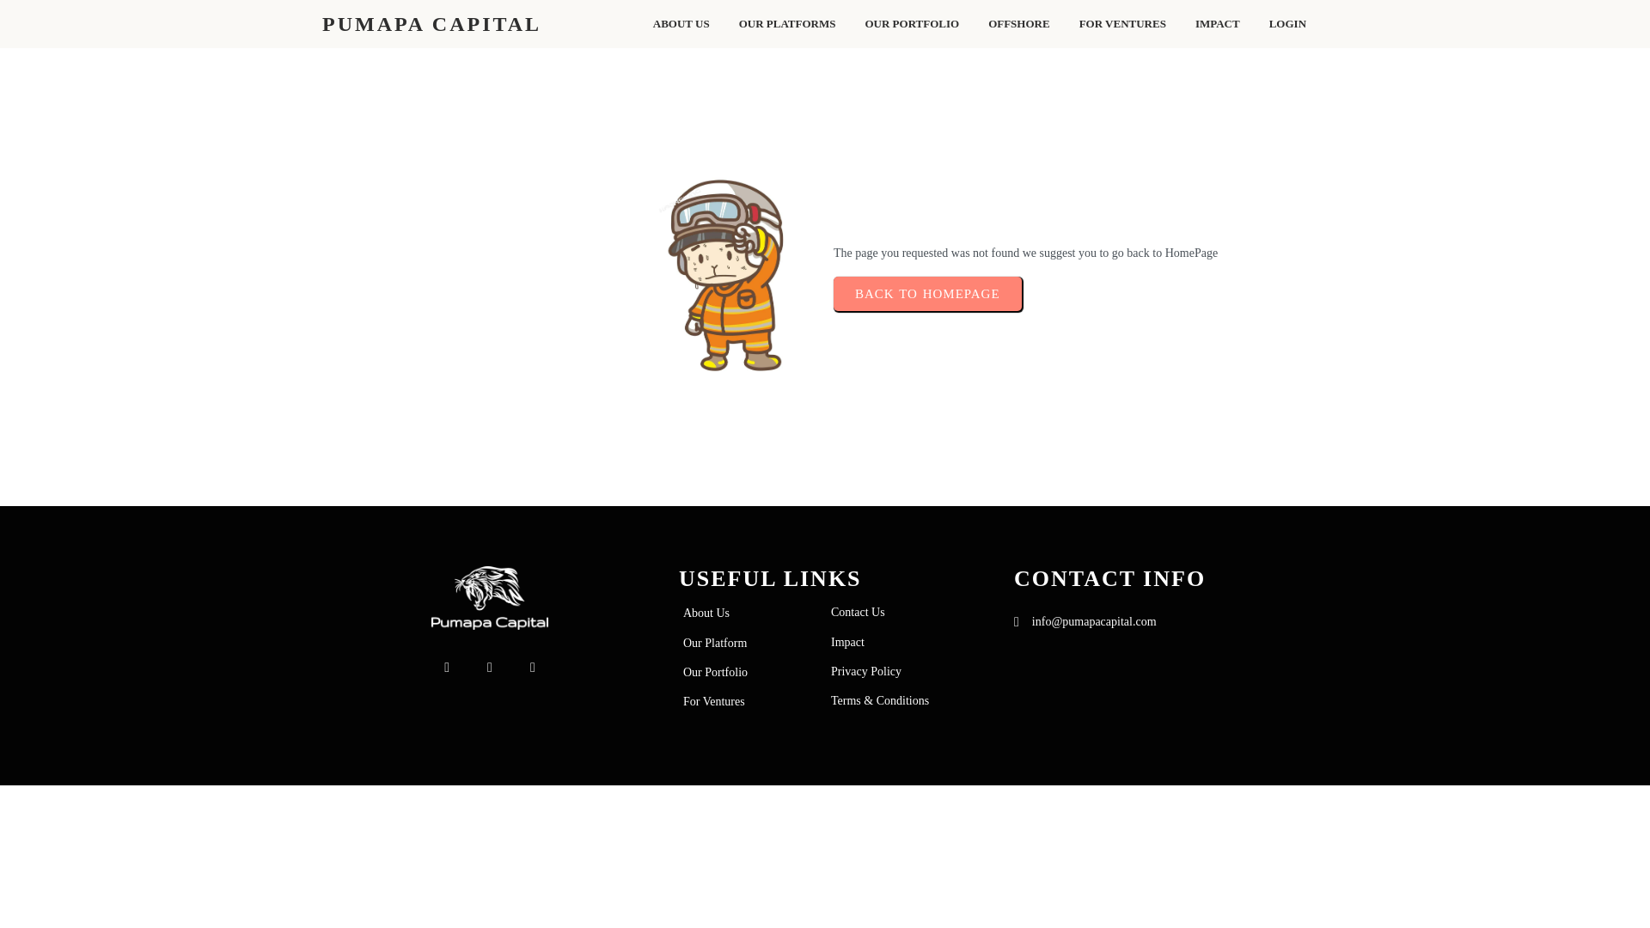 The width and height of the screenshot is (1650, 928). I want to click on Privacy Policy, so click(889, 672).